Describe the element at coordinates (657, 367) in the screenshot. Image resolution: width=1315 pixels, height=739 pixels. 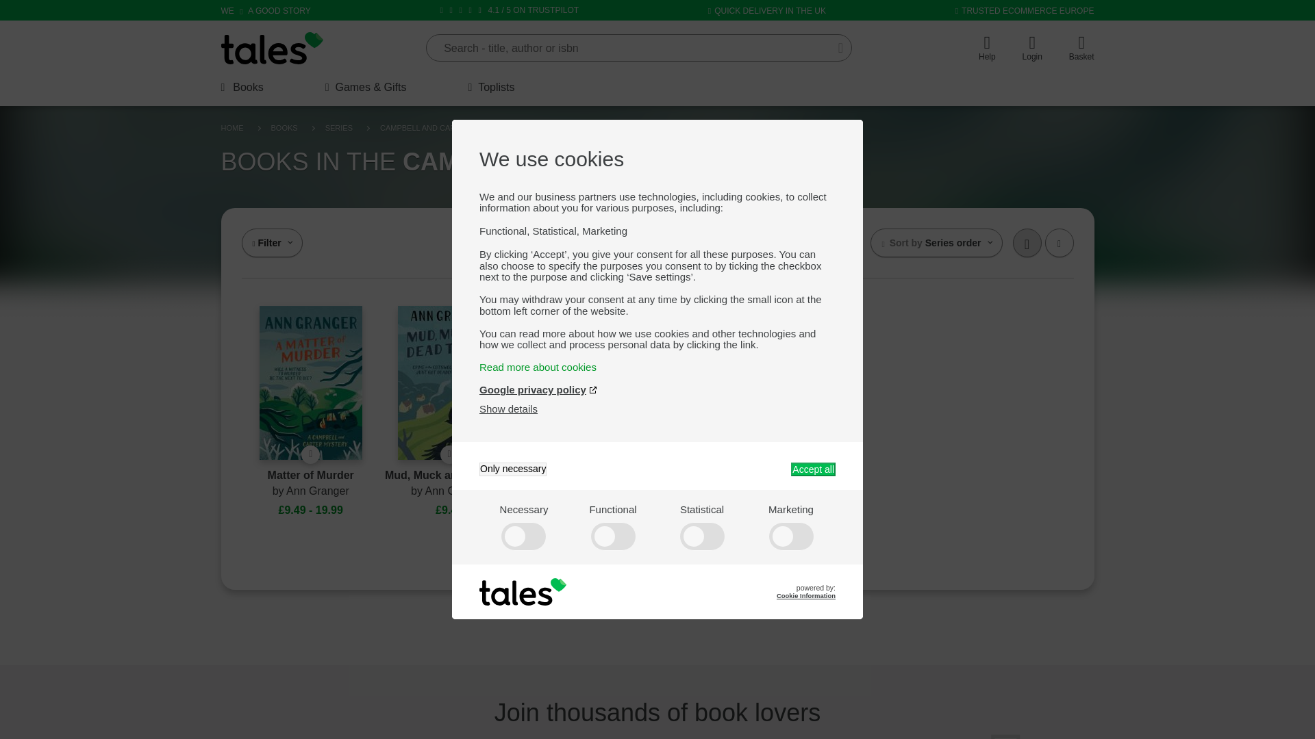
I see `Read more about cookies` at that location.